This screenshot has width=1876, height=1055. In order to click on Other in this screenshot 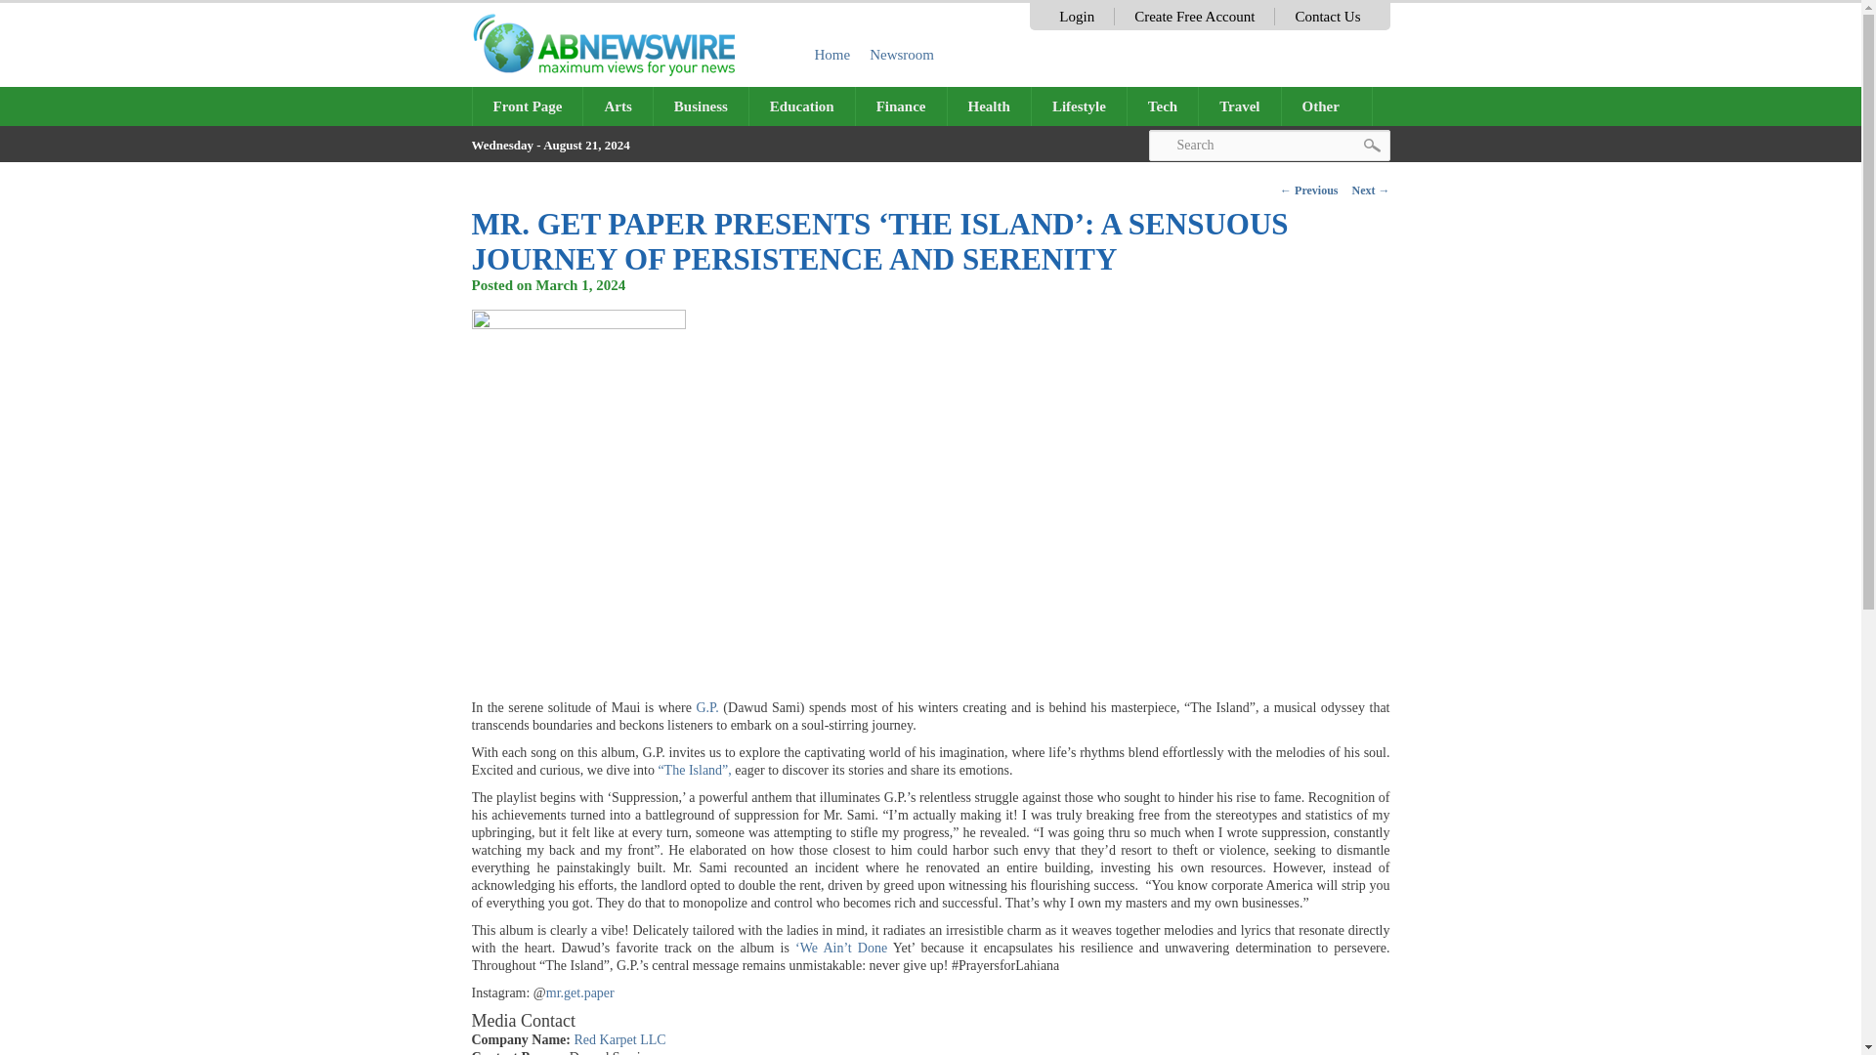, I will do `click(1327, 105)`.